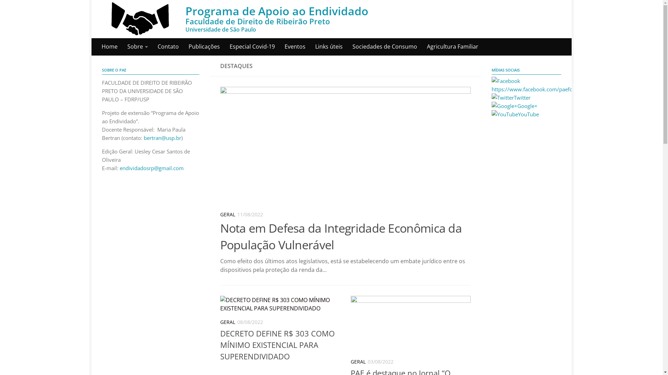 The width and height of the screenshot is (668, 375). What do you see at coordinates (152, 168) in the screenshot?
I see `endividadosrp@gmail.com` at bounding box center [152, 168].